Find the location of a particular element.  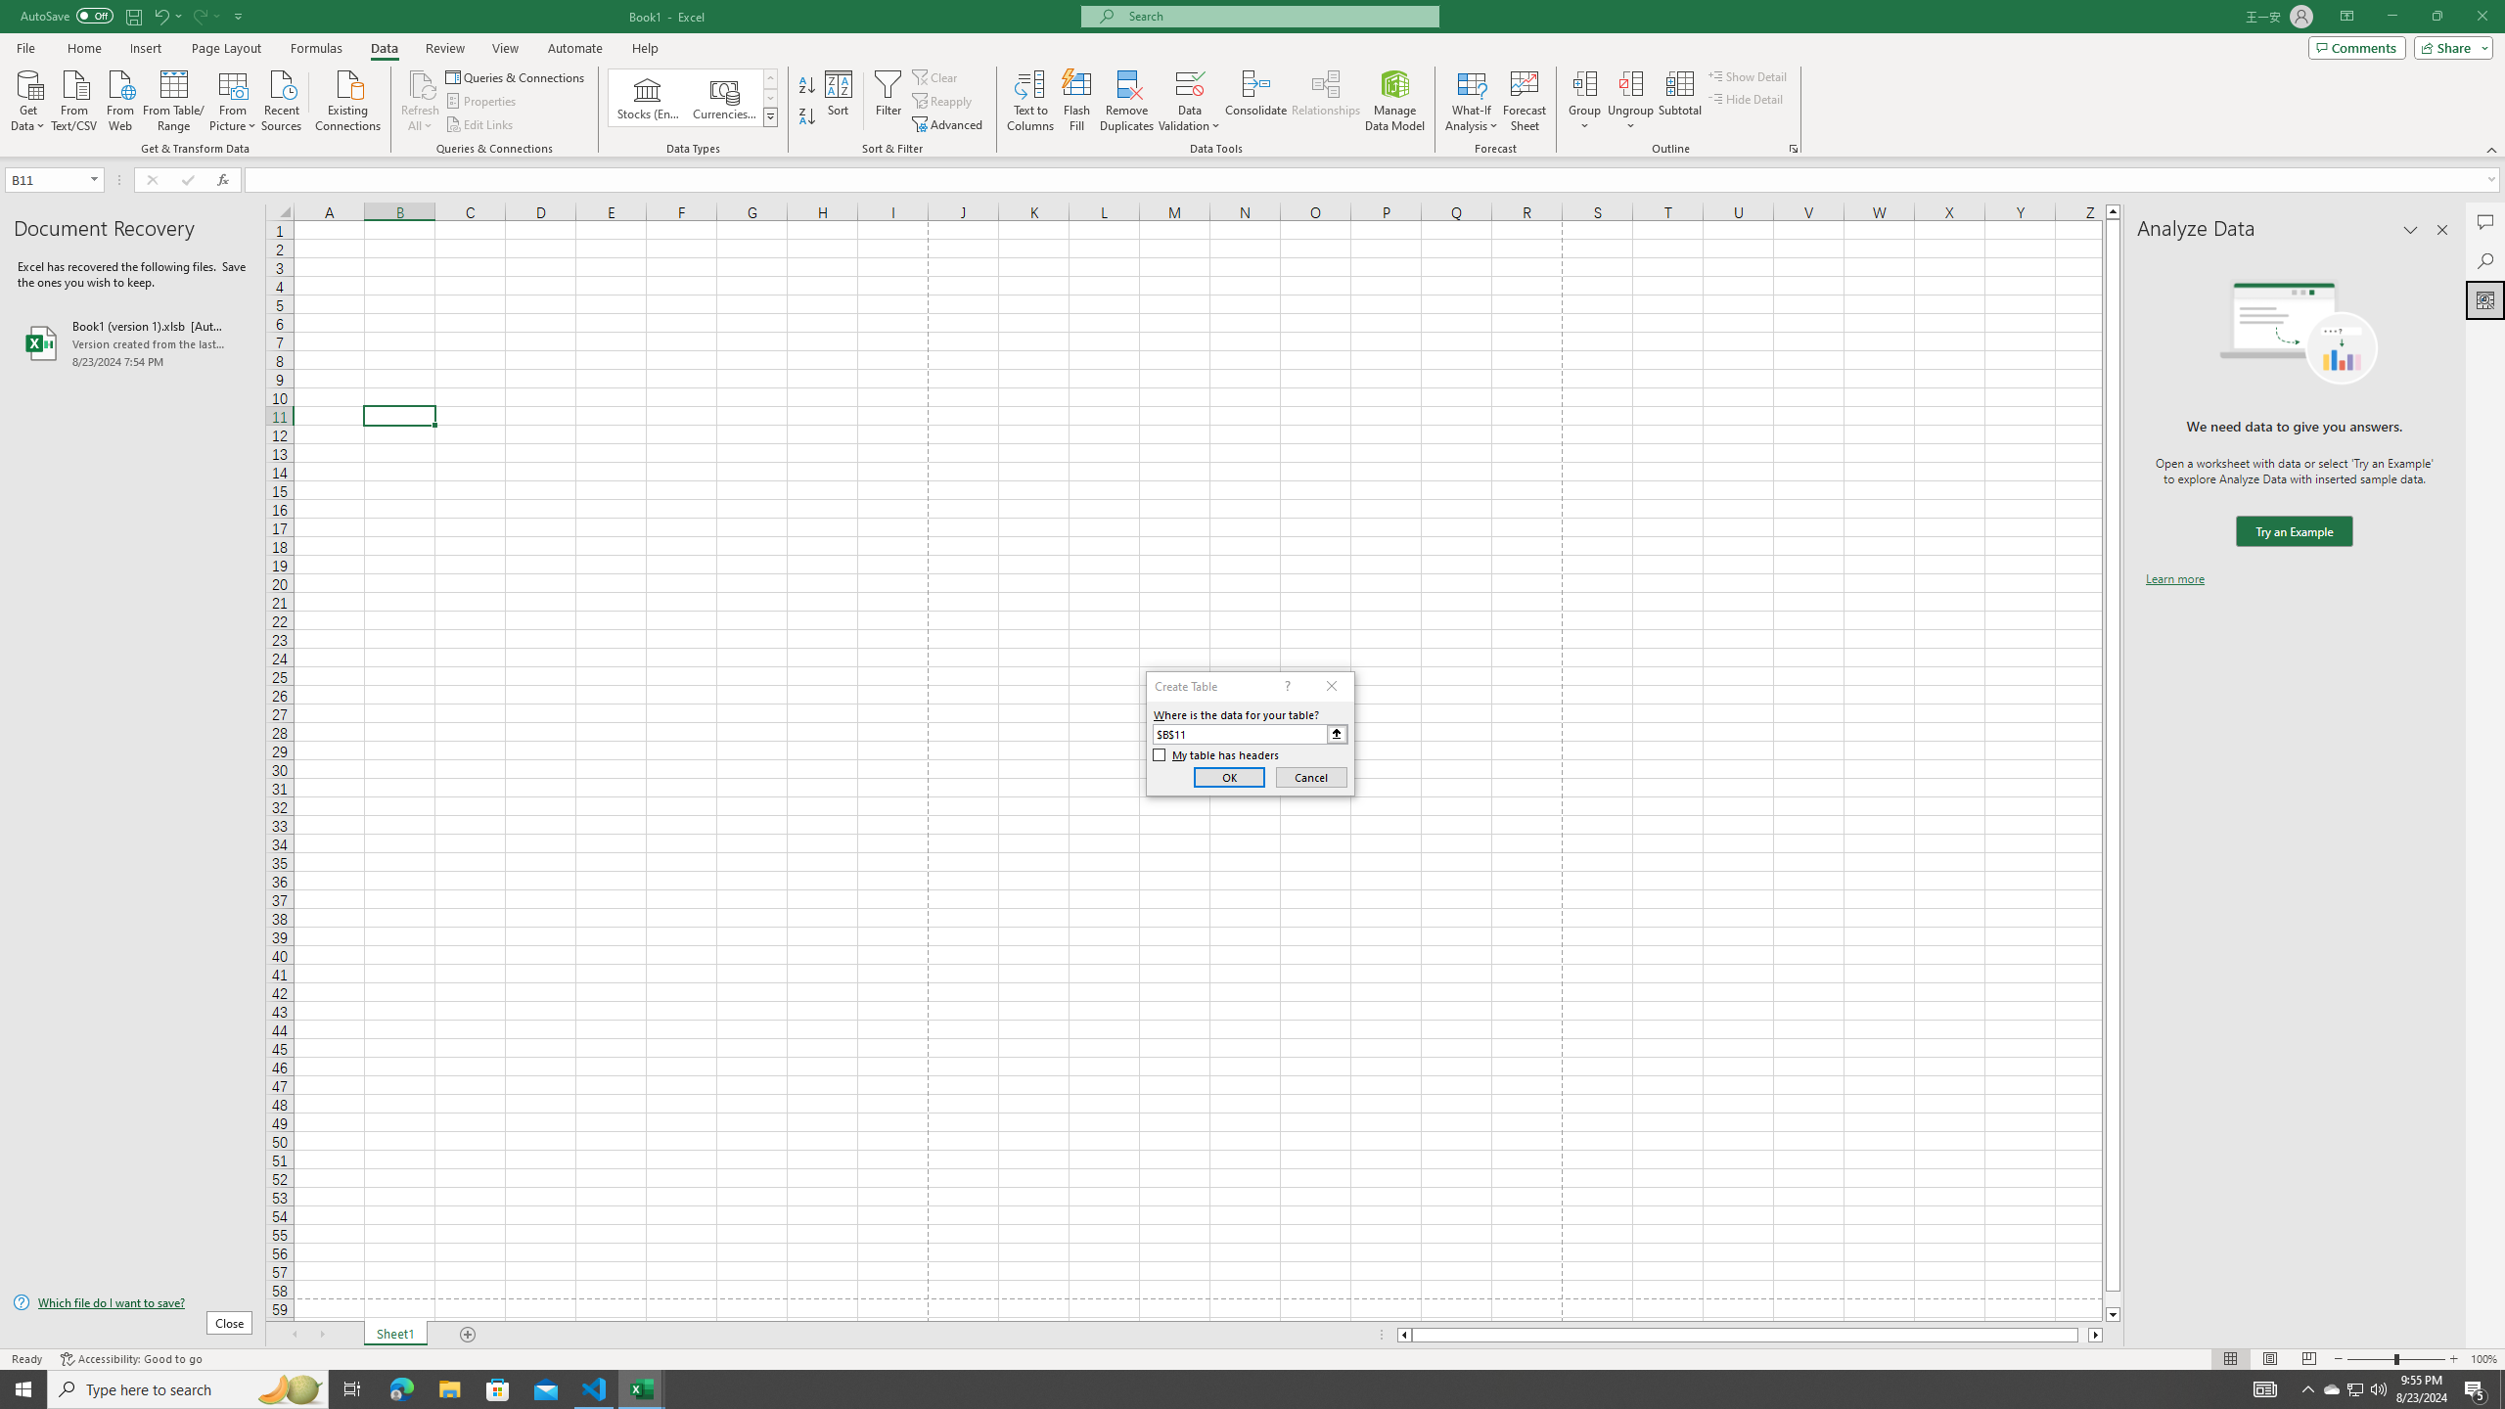

AutomationID: ConvertToLinkedEntity is located at coordinates (693, 98).